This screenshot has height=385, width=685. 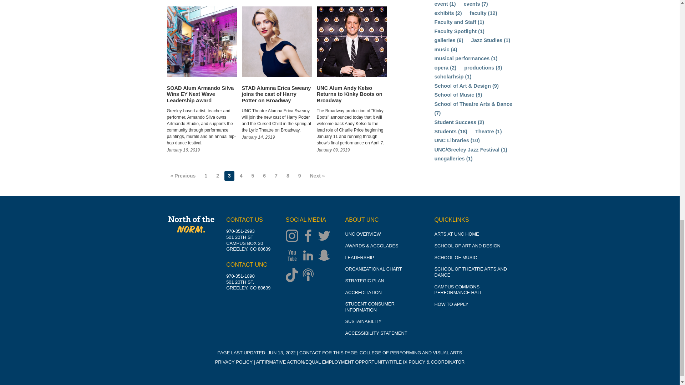 What do you see at coordinates (326, 236) in the screenshot?
I see `Twitter` at bounding box center [326, 236].